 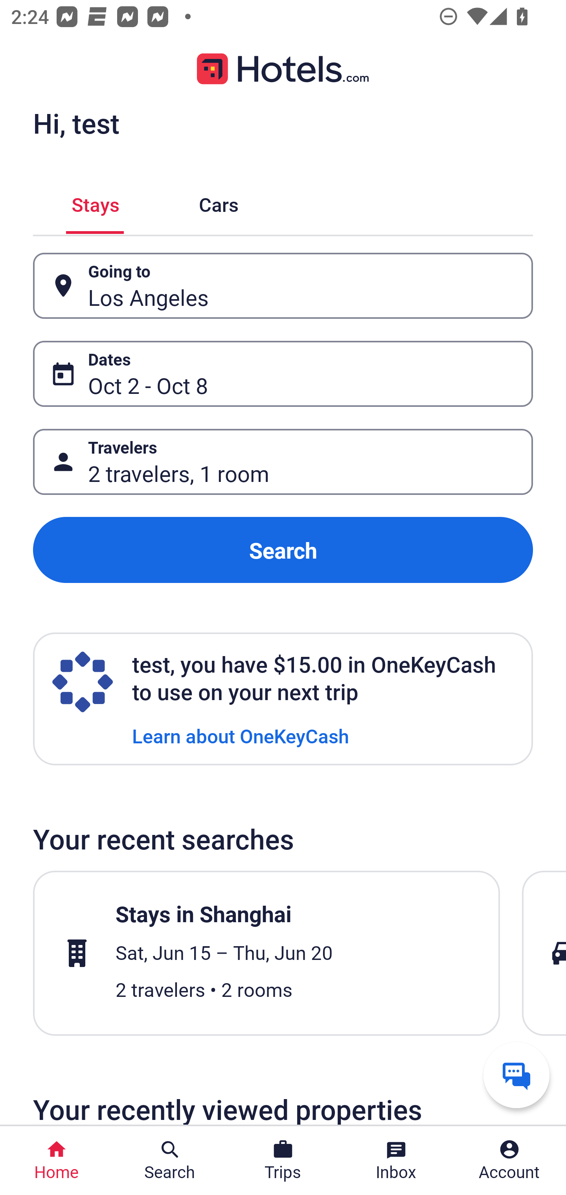 I want to click on Dates Button Oct 2 - Oct 8, so click(x=283, y=373).